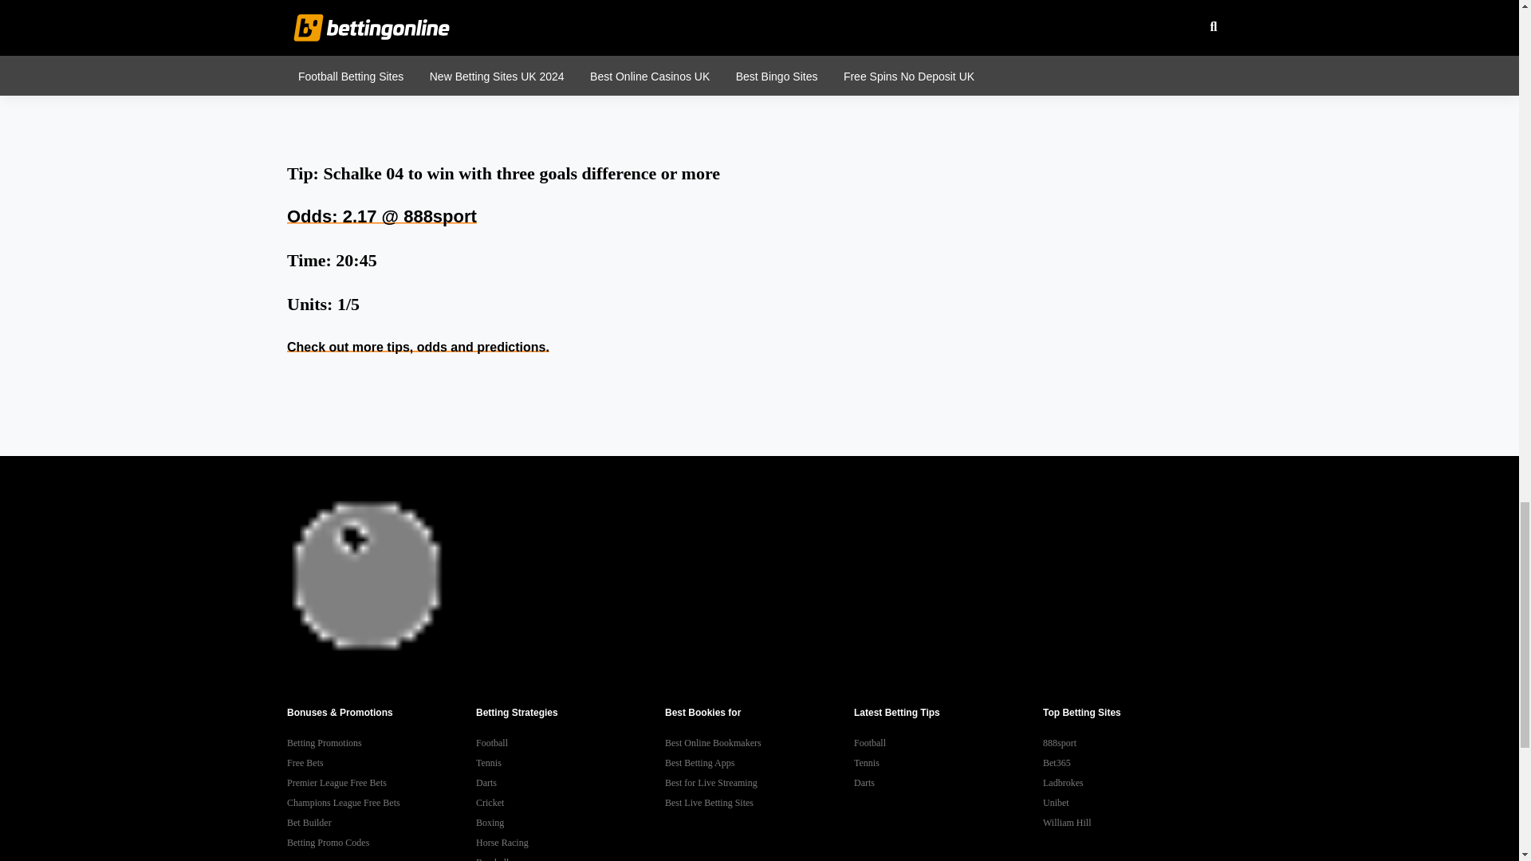 The width and height of the screenshot is (1531, 861). Describe the element at coordinates (381, 763) in the screenshot. I see `Free Bets` at that location.